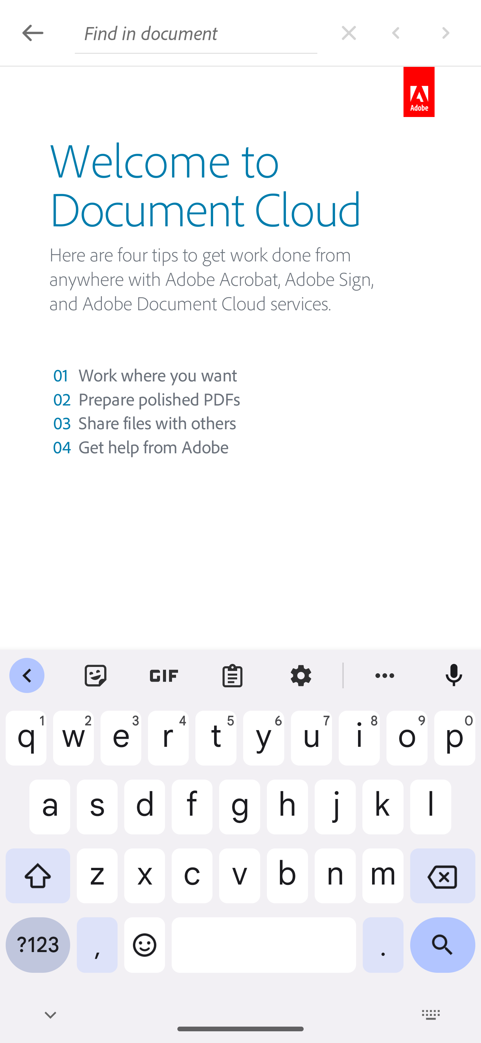  I want to click on Close, so click(349, 32).